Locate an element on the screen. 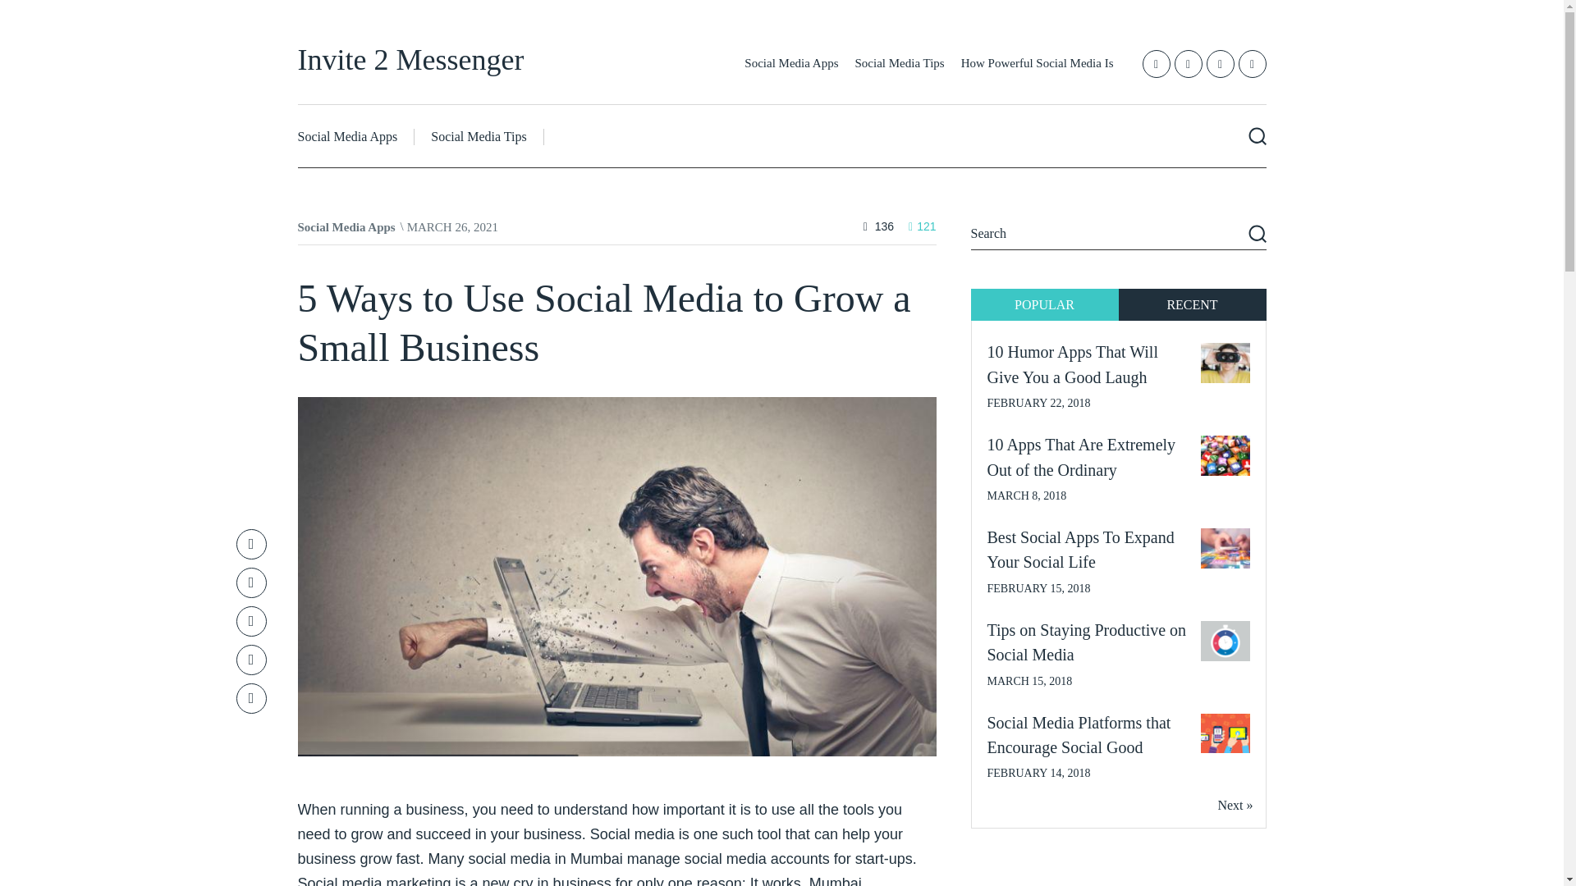 This screenshot has width=1576, height=886. Social Media Tips is located at coordinates (900, 62).